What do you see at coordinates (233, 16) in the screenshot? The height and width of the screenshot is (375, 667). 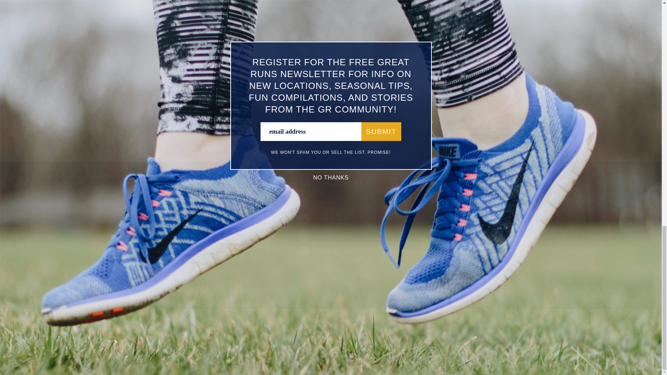 I see `Link` at bounding box center [233, 16].